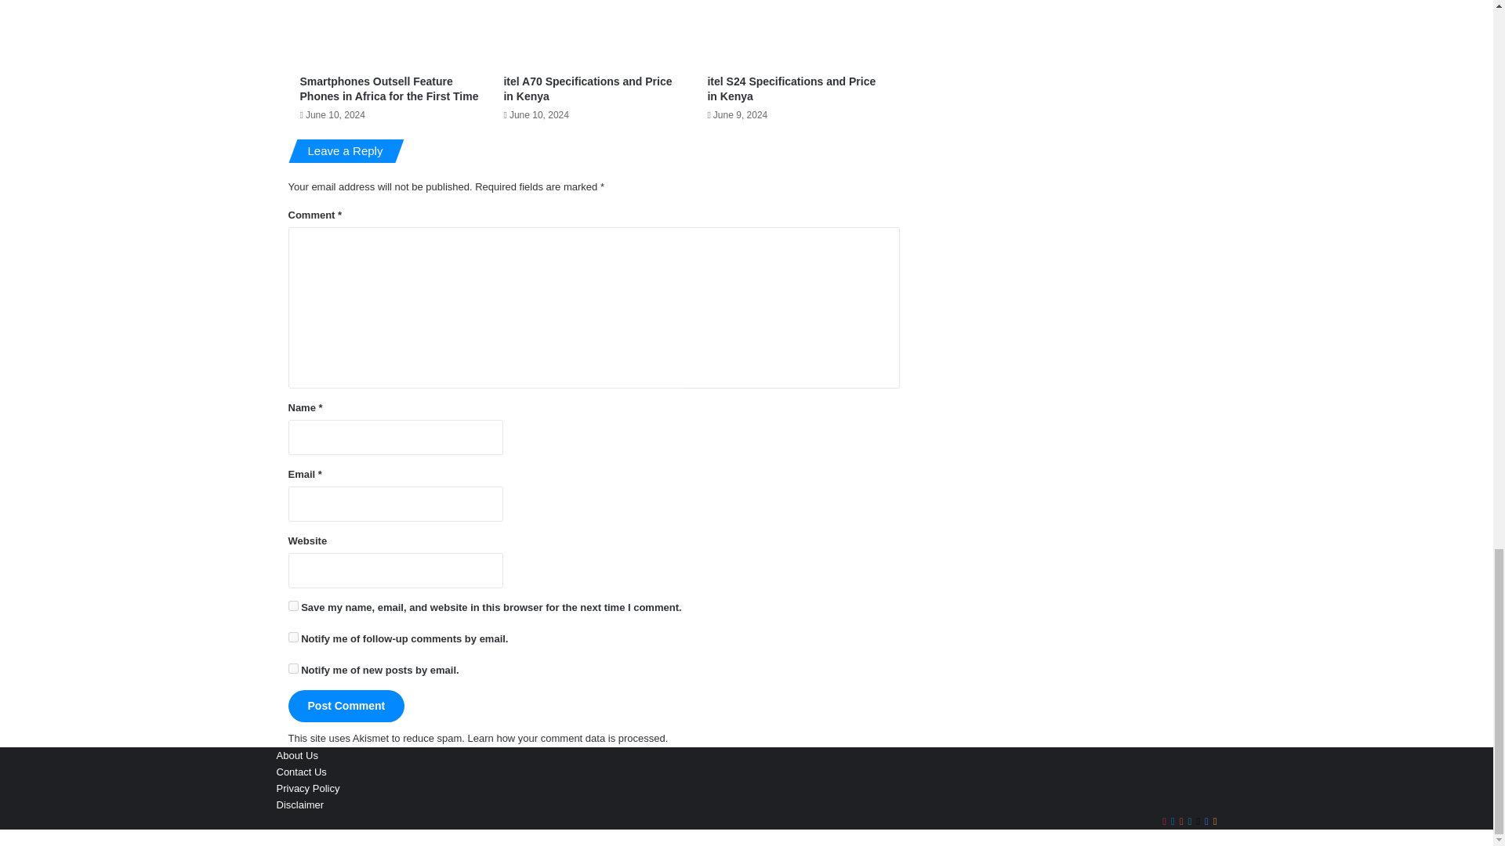  Describe the element at coordinates (293, 667) in the screenshot. I see `subscribe` at that location.